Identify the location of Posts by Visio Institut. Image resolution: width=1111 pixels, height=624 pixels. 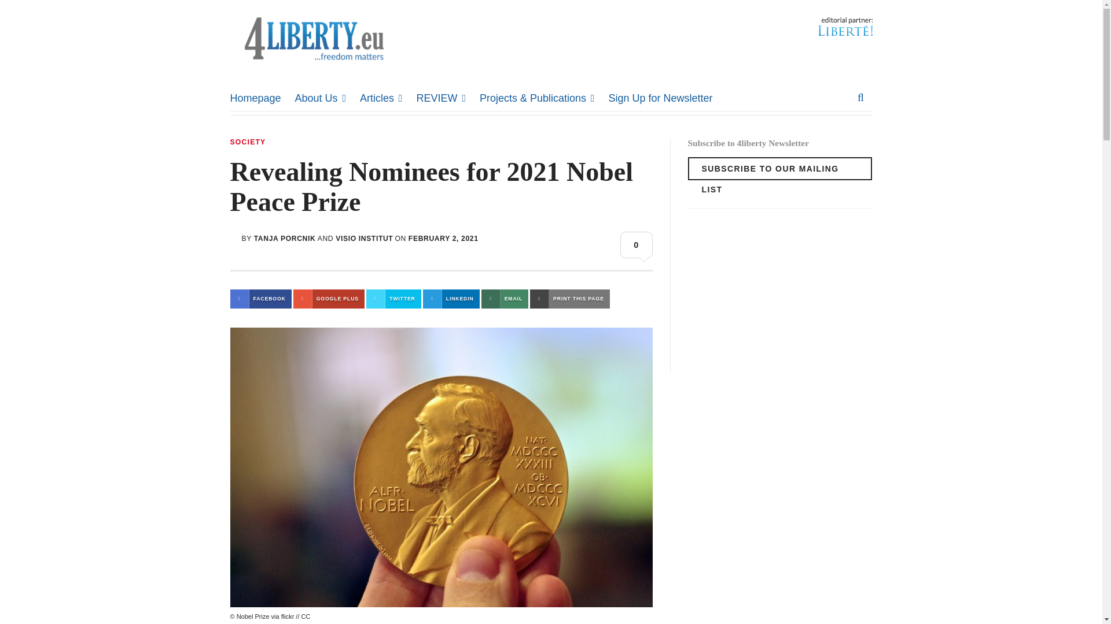
(364, 239).